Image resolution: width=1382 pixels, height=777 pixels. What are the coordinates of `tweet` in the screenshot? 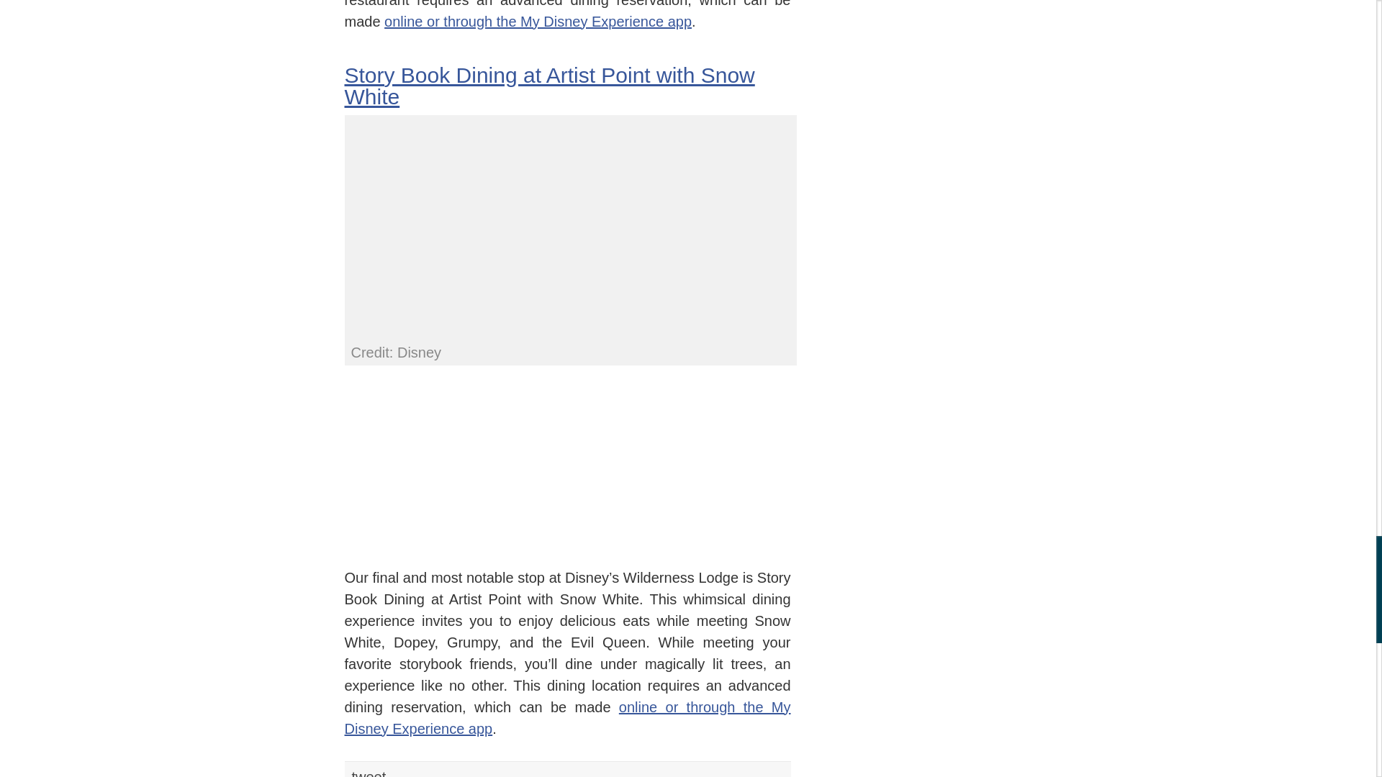 It's located at (368, 773).